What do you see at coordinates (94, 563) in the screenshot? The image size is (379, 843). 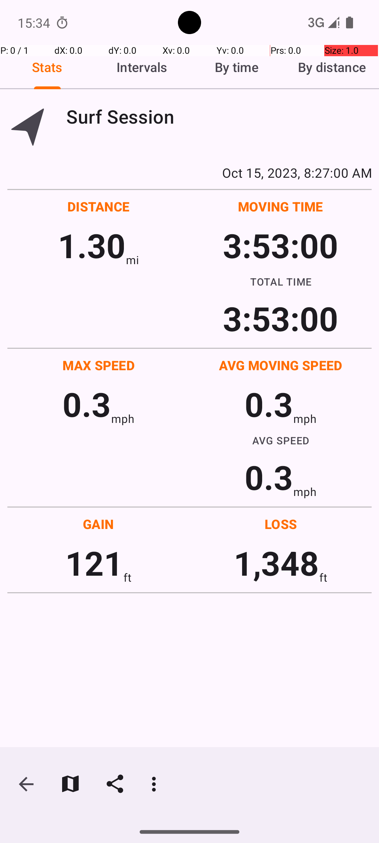 I see `121` at bounding box center [94, 563].